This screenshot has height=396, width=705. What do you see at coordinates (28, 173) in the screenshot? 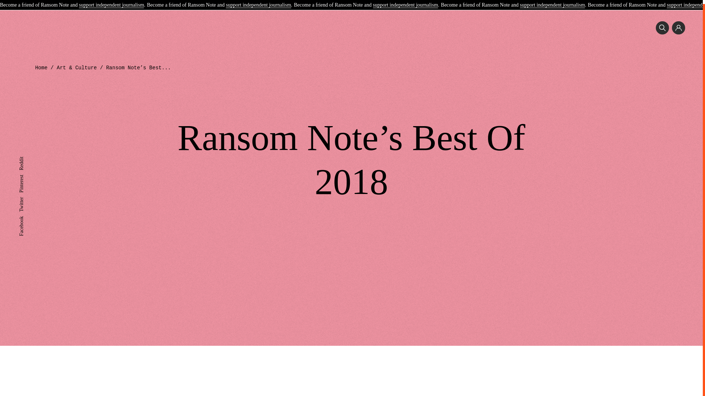
I see `Pinterest` at bounding box center [28, 173].